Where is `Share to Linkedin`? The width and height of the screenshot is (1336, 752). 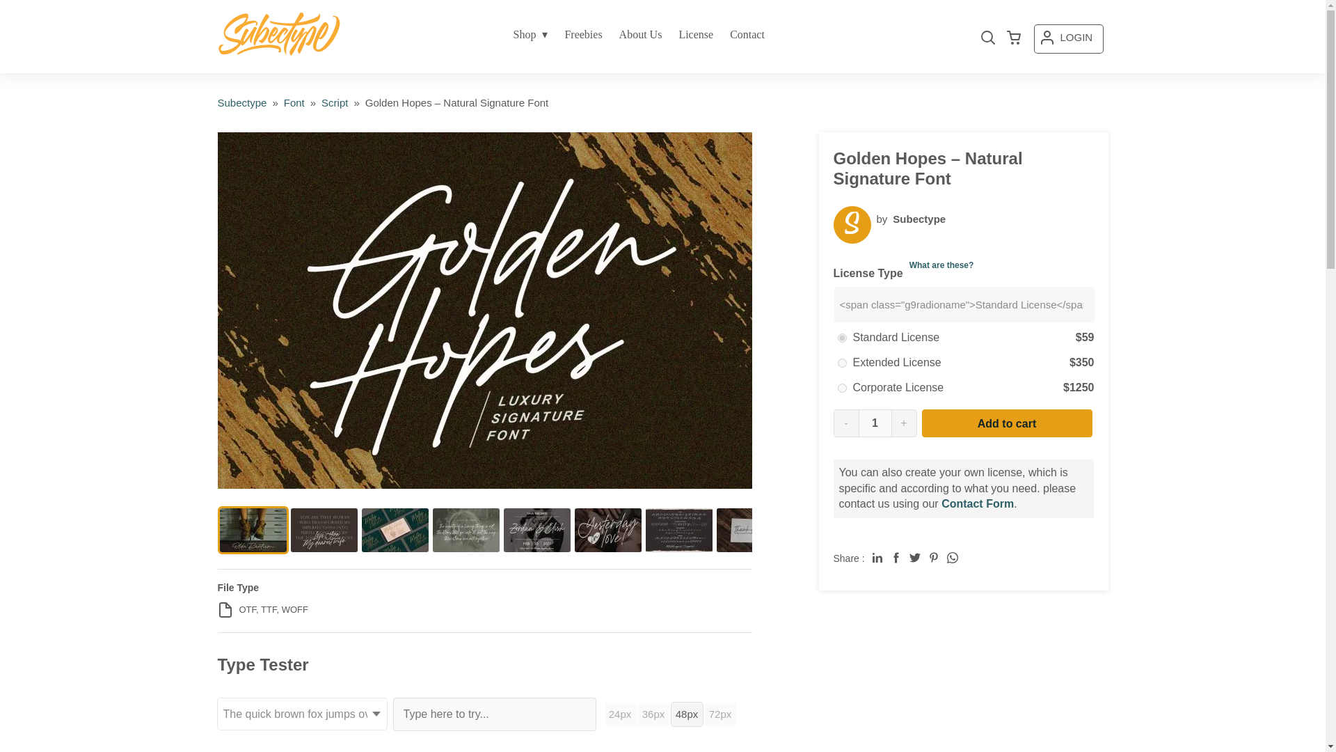 Share to Linkedin is located at coordinates (877, 557).